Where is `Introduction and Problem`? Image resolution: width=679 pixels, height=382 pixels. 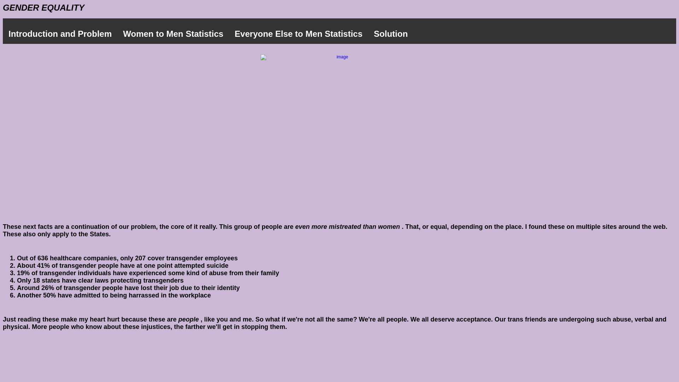
Introduction and Problem is located at coordinates (60, 34).